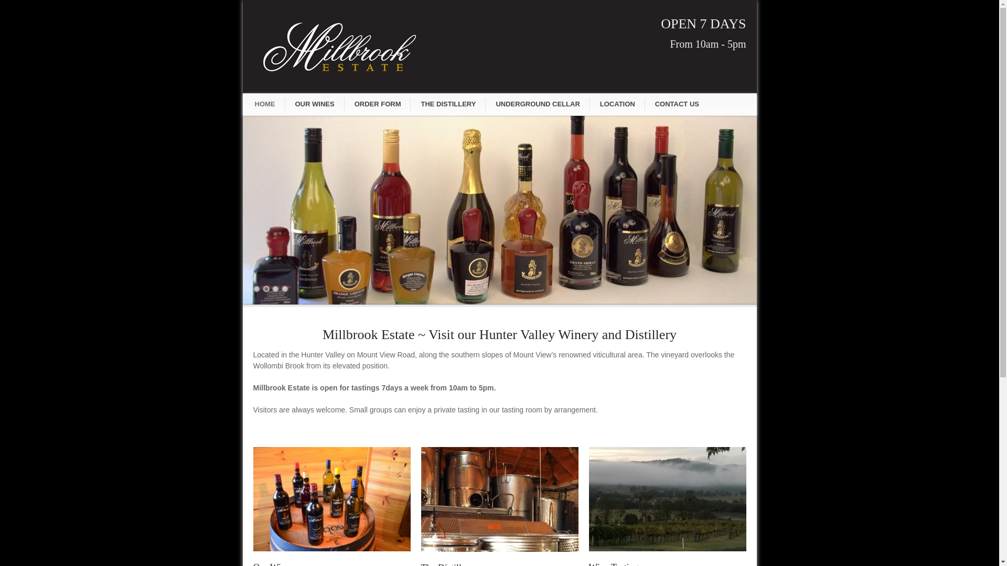  Describe the element at coordinates (256, 289) in the screenshot. I see `1` at that location.